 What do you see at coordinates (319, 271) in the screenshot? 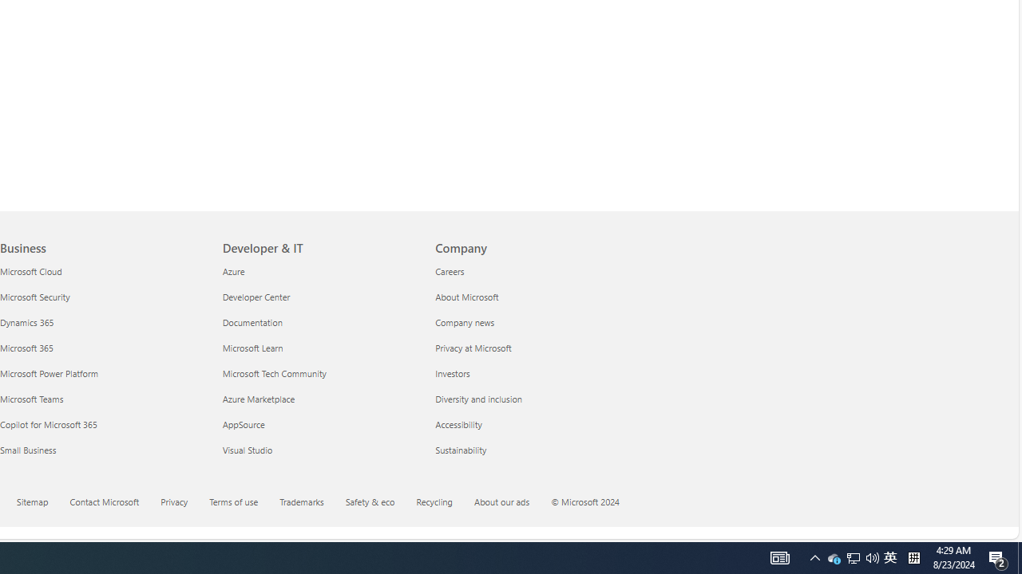
I see `Azure` at bounding box center [319, 271].